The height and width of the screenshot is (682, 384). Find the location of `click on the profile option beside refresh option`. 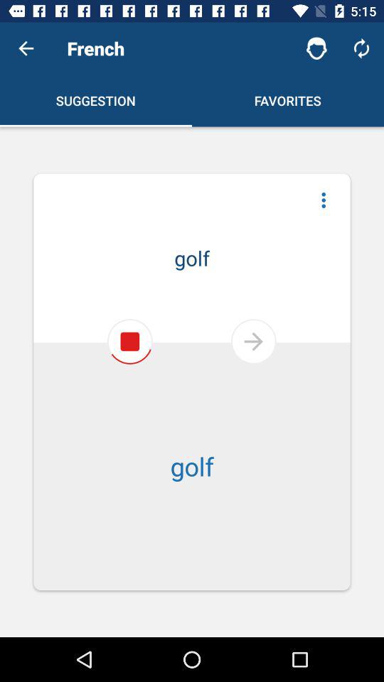

click on the profile option beside refresh option is located at coordinates (316, 48).